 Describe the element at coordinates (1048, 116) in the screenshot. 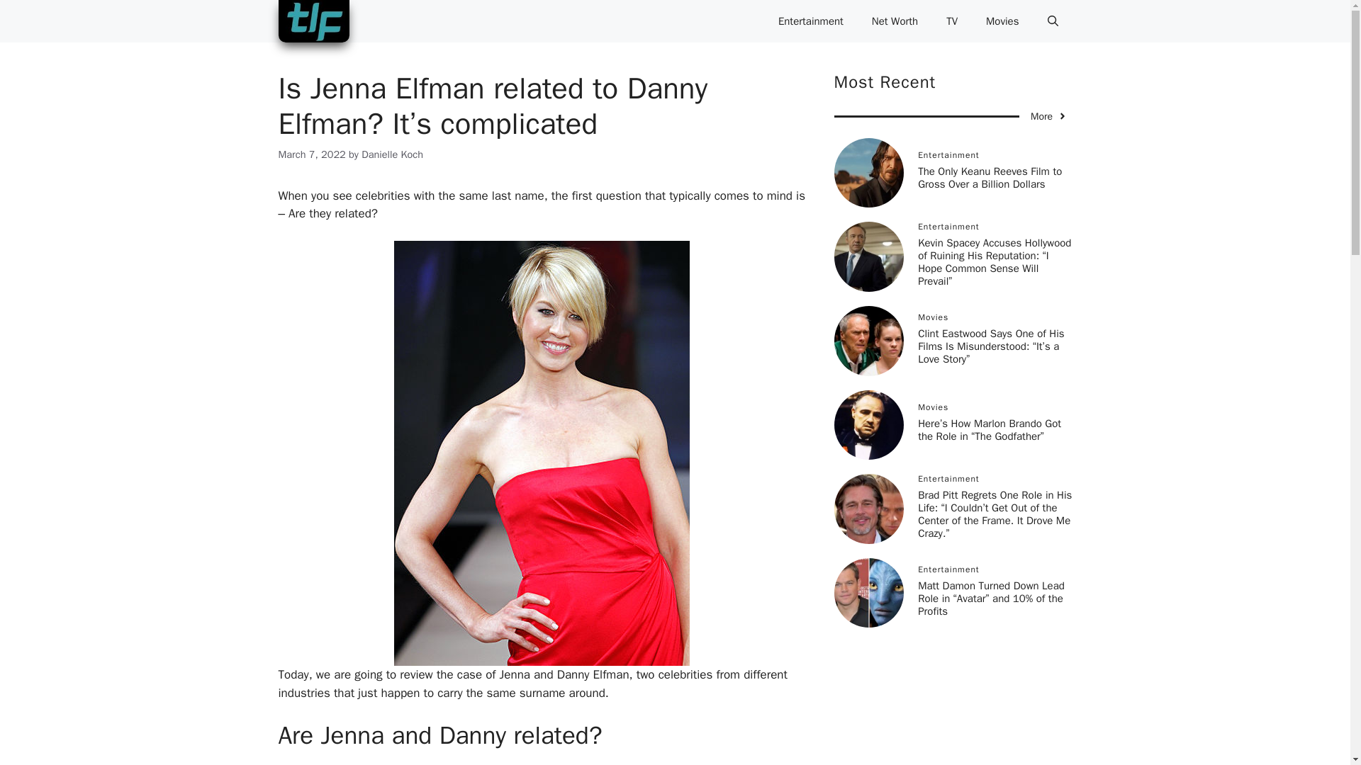

I see `More` at that location.